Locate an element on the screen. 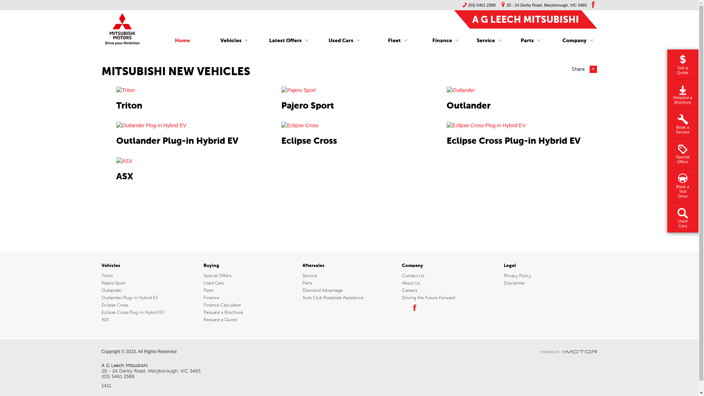  Triton is located at coordinates (151, 276).